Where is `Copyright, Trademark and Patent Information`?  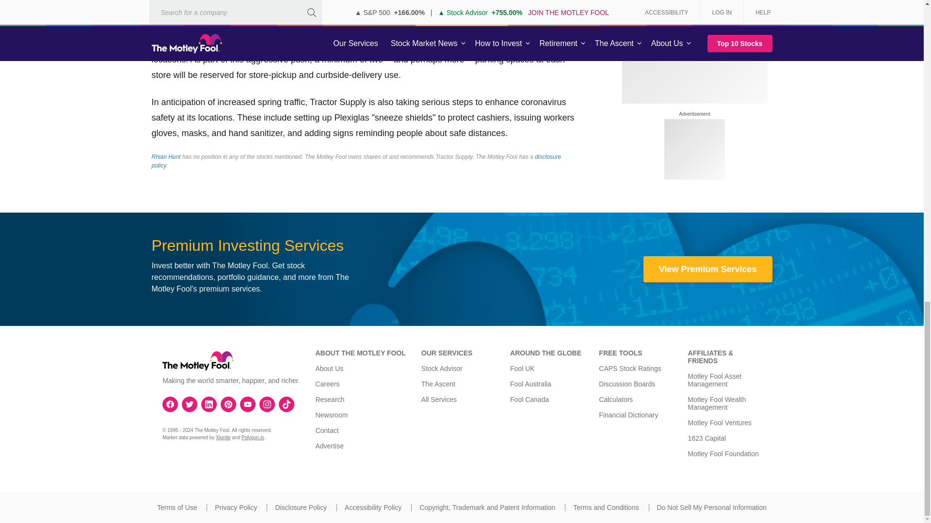
Copyright, Trademark and Patent Information is located at coordinates (487, 508).